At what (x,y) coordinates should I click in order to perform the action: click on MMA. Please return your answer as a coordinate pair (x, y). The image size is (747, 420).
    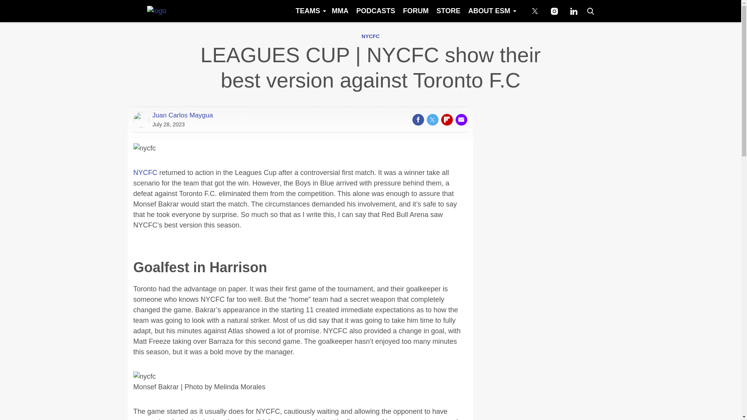
    Looking at the image, I should click on (340, 11).